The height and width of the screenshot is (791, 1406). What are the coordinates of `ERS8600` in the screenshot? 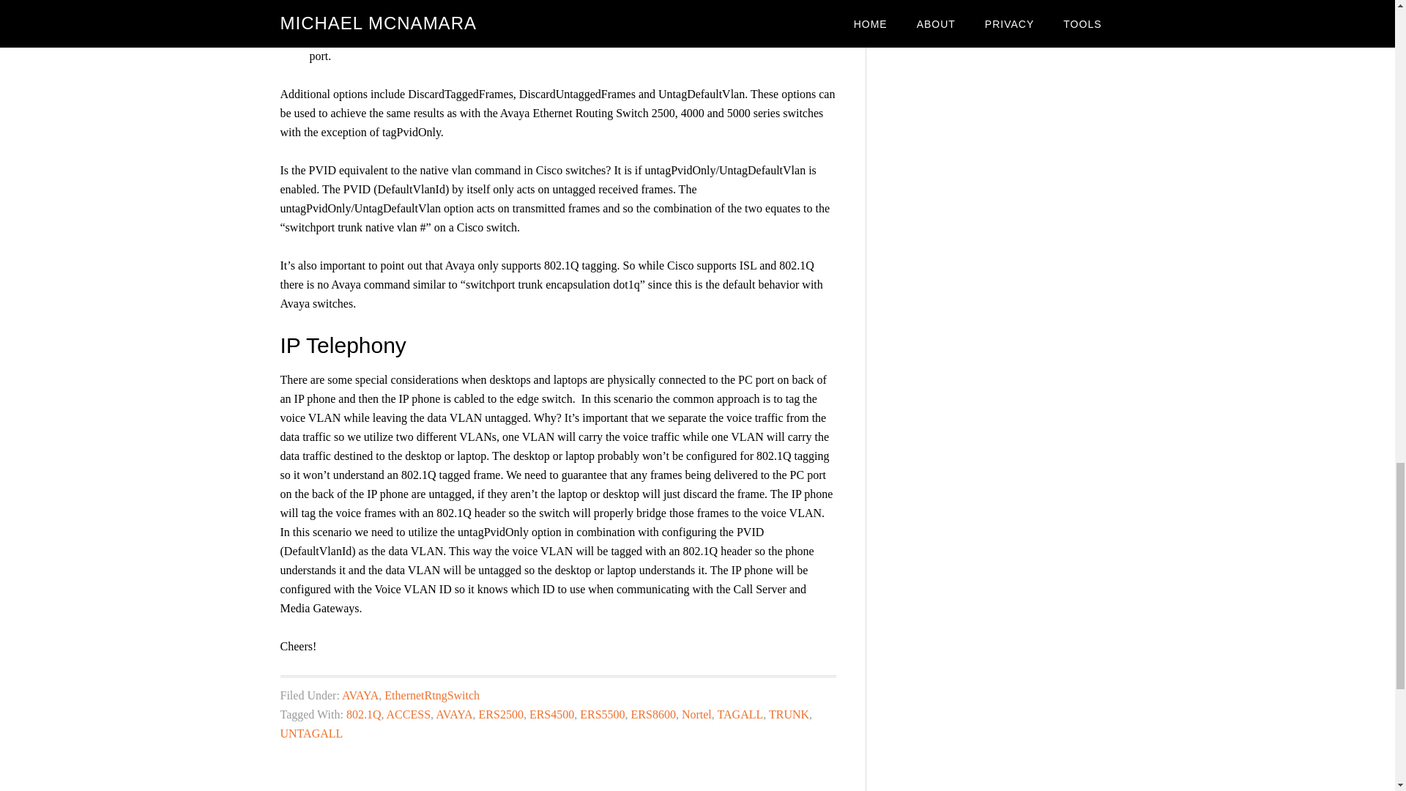 It's located at (653, 713).